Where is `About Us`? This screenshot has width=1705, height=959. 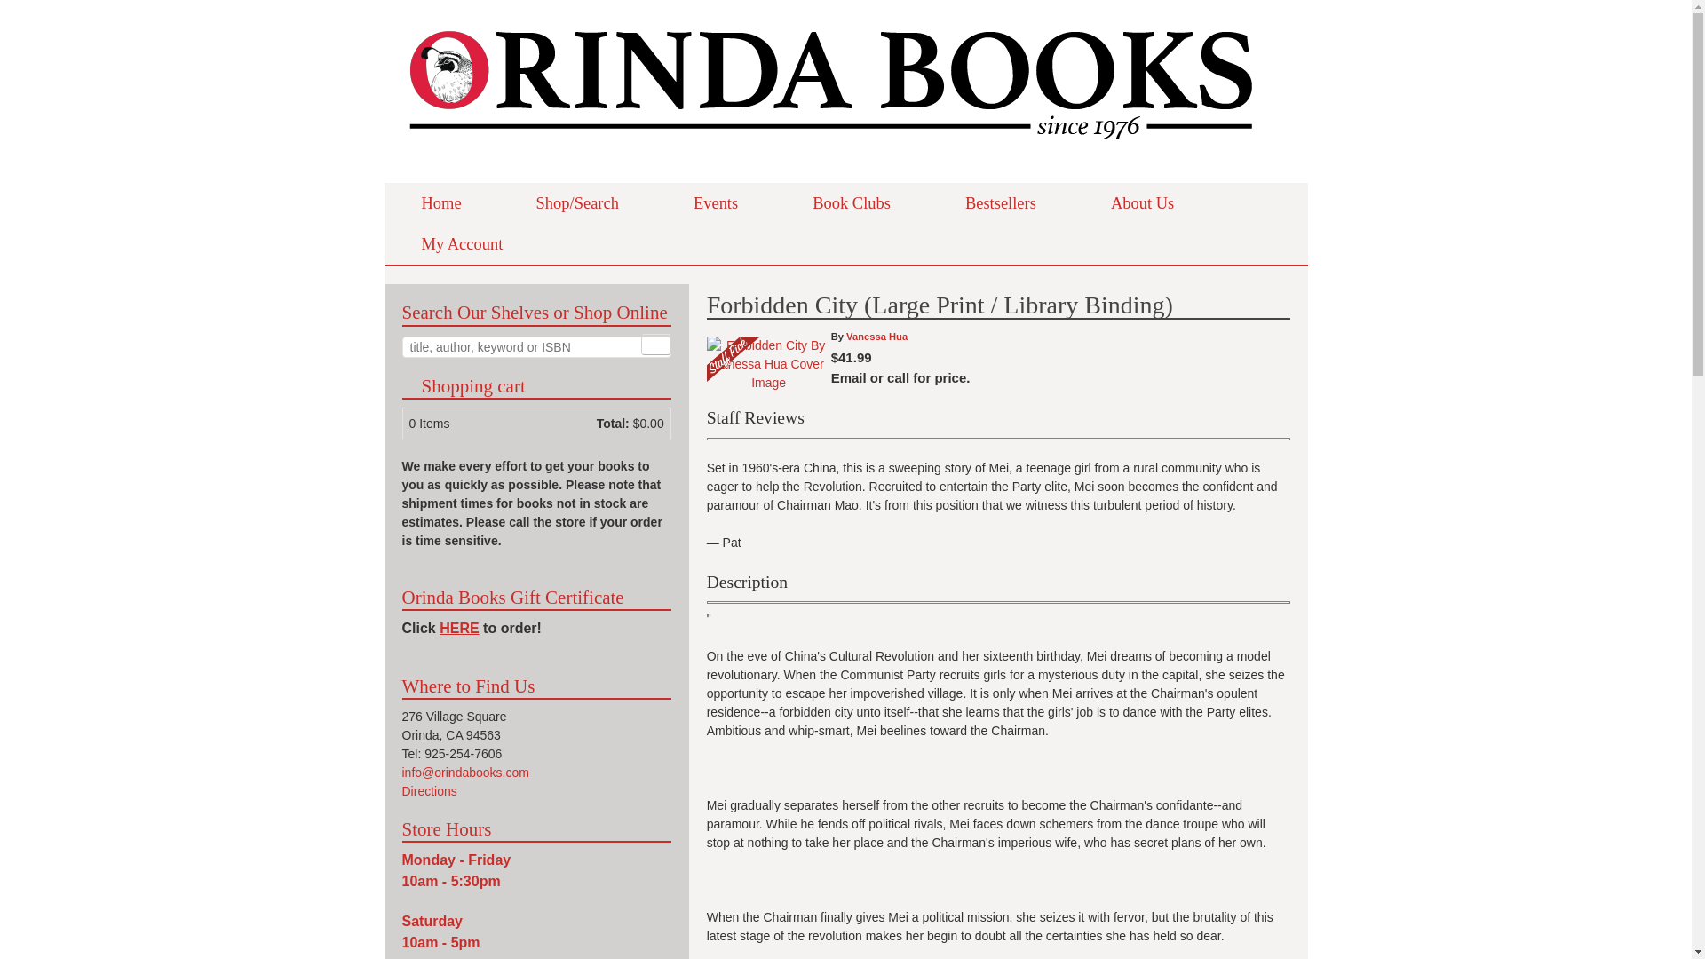
About Us is located at coordinates (1142, 202).